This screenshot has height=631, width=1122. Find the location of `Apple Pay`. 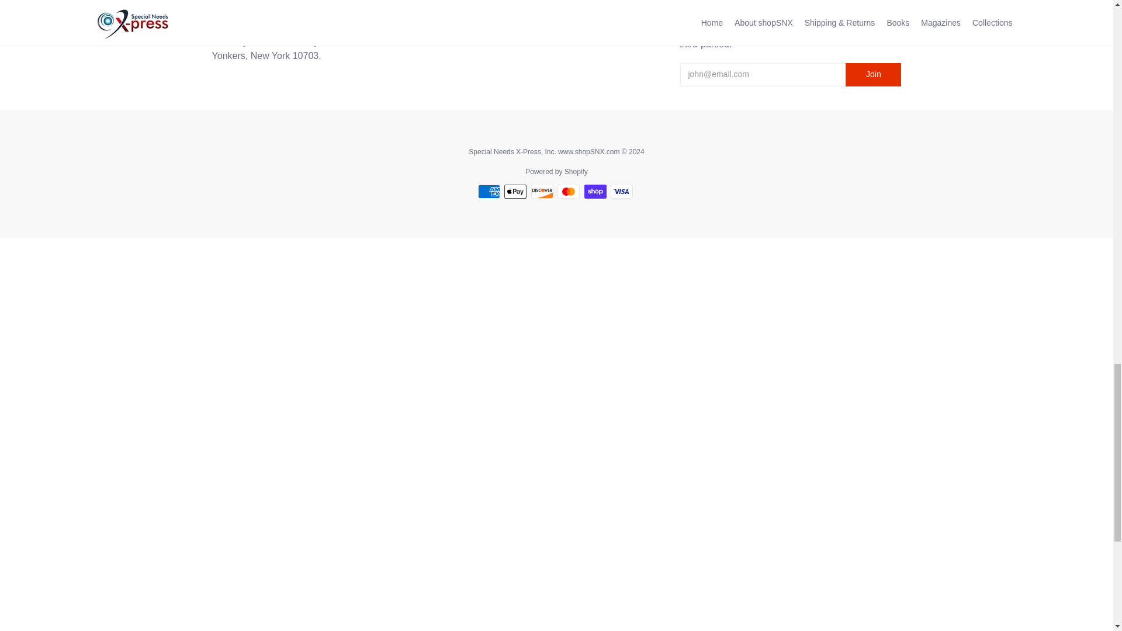

Apple Pay is located at coordinates (515, 192).